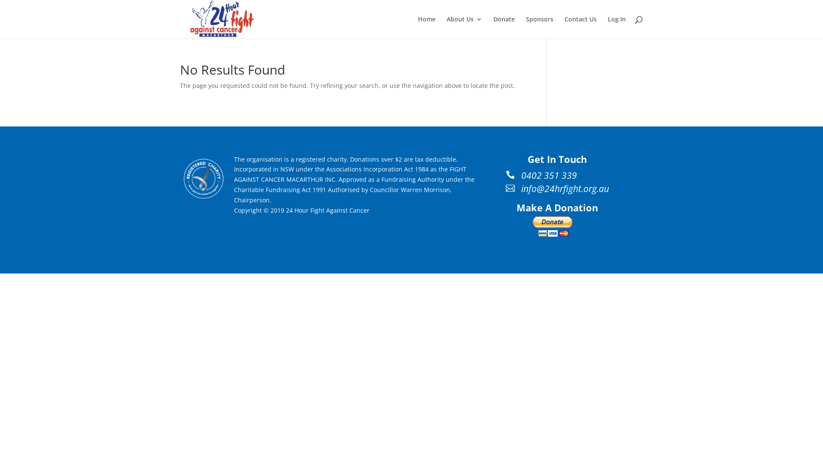 The width and height of the screenshot is (823, 463). Describe the element at coordinates (580, 27) in the screenshot. I see `Contact Us` at that location.